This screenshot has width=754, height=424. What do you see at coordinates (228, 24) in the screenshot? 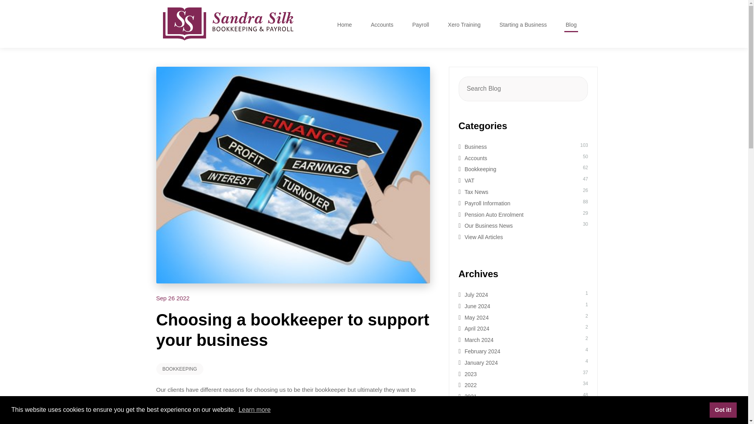
I see `Sandra Silk Bookkeeping and Business Services Ltd` at bounding box center [228, 24].